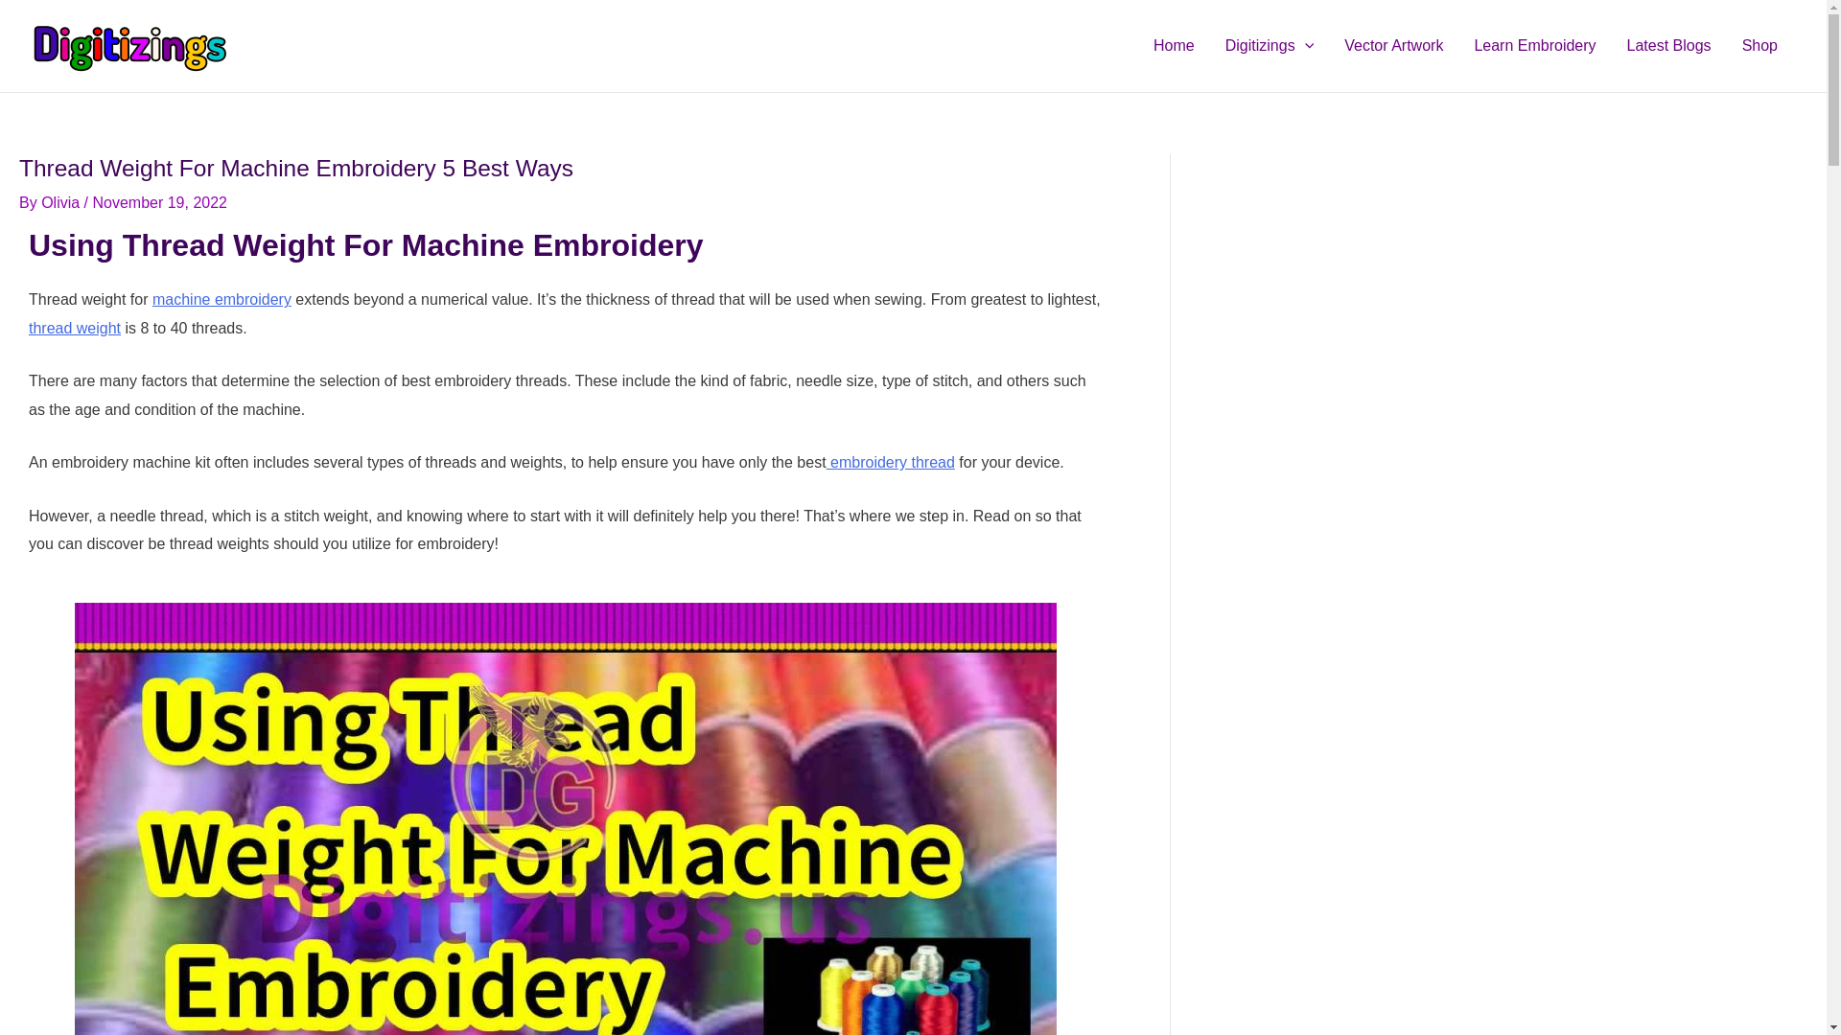 This screenshot has width=1841, height=1035. What do you see at coordinates (1534, 46) in the screenshot?
I see `Learn Embroidery` at bounding box center [1534, 46].